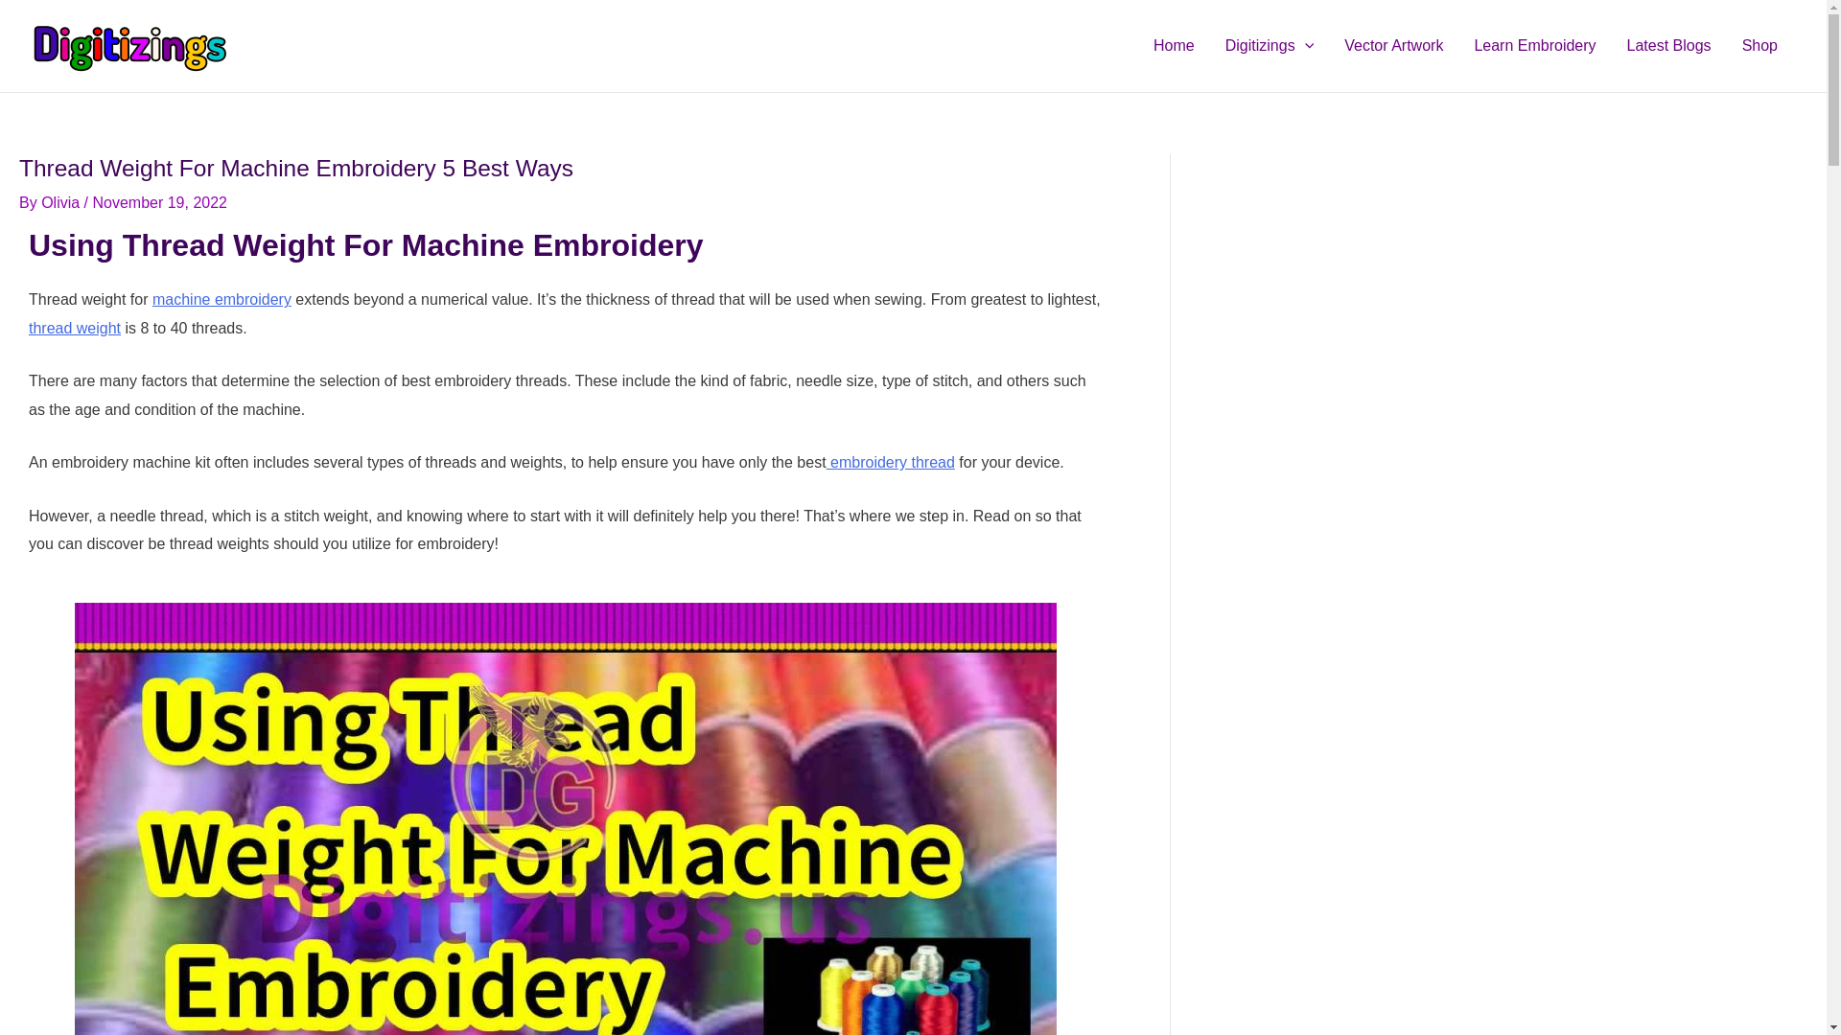 This screenshot has width=1841, height=1035. What do you see at coordinates (1534, 46) in the screenshot?
I see `Learn Embroidery` at bounding box center [1534, 46].